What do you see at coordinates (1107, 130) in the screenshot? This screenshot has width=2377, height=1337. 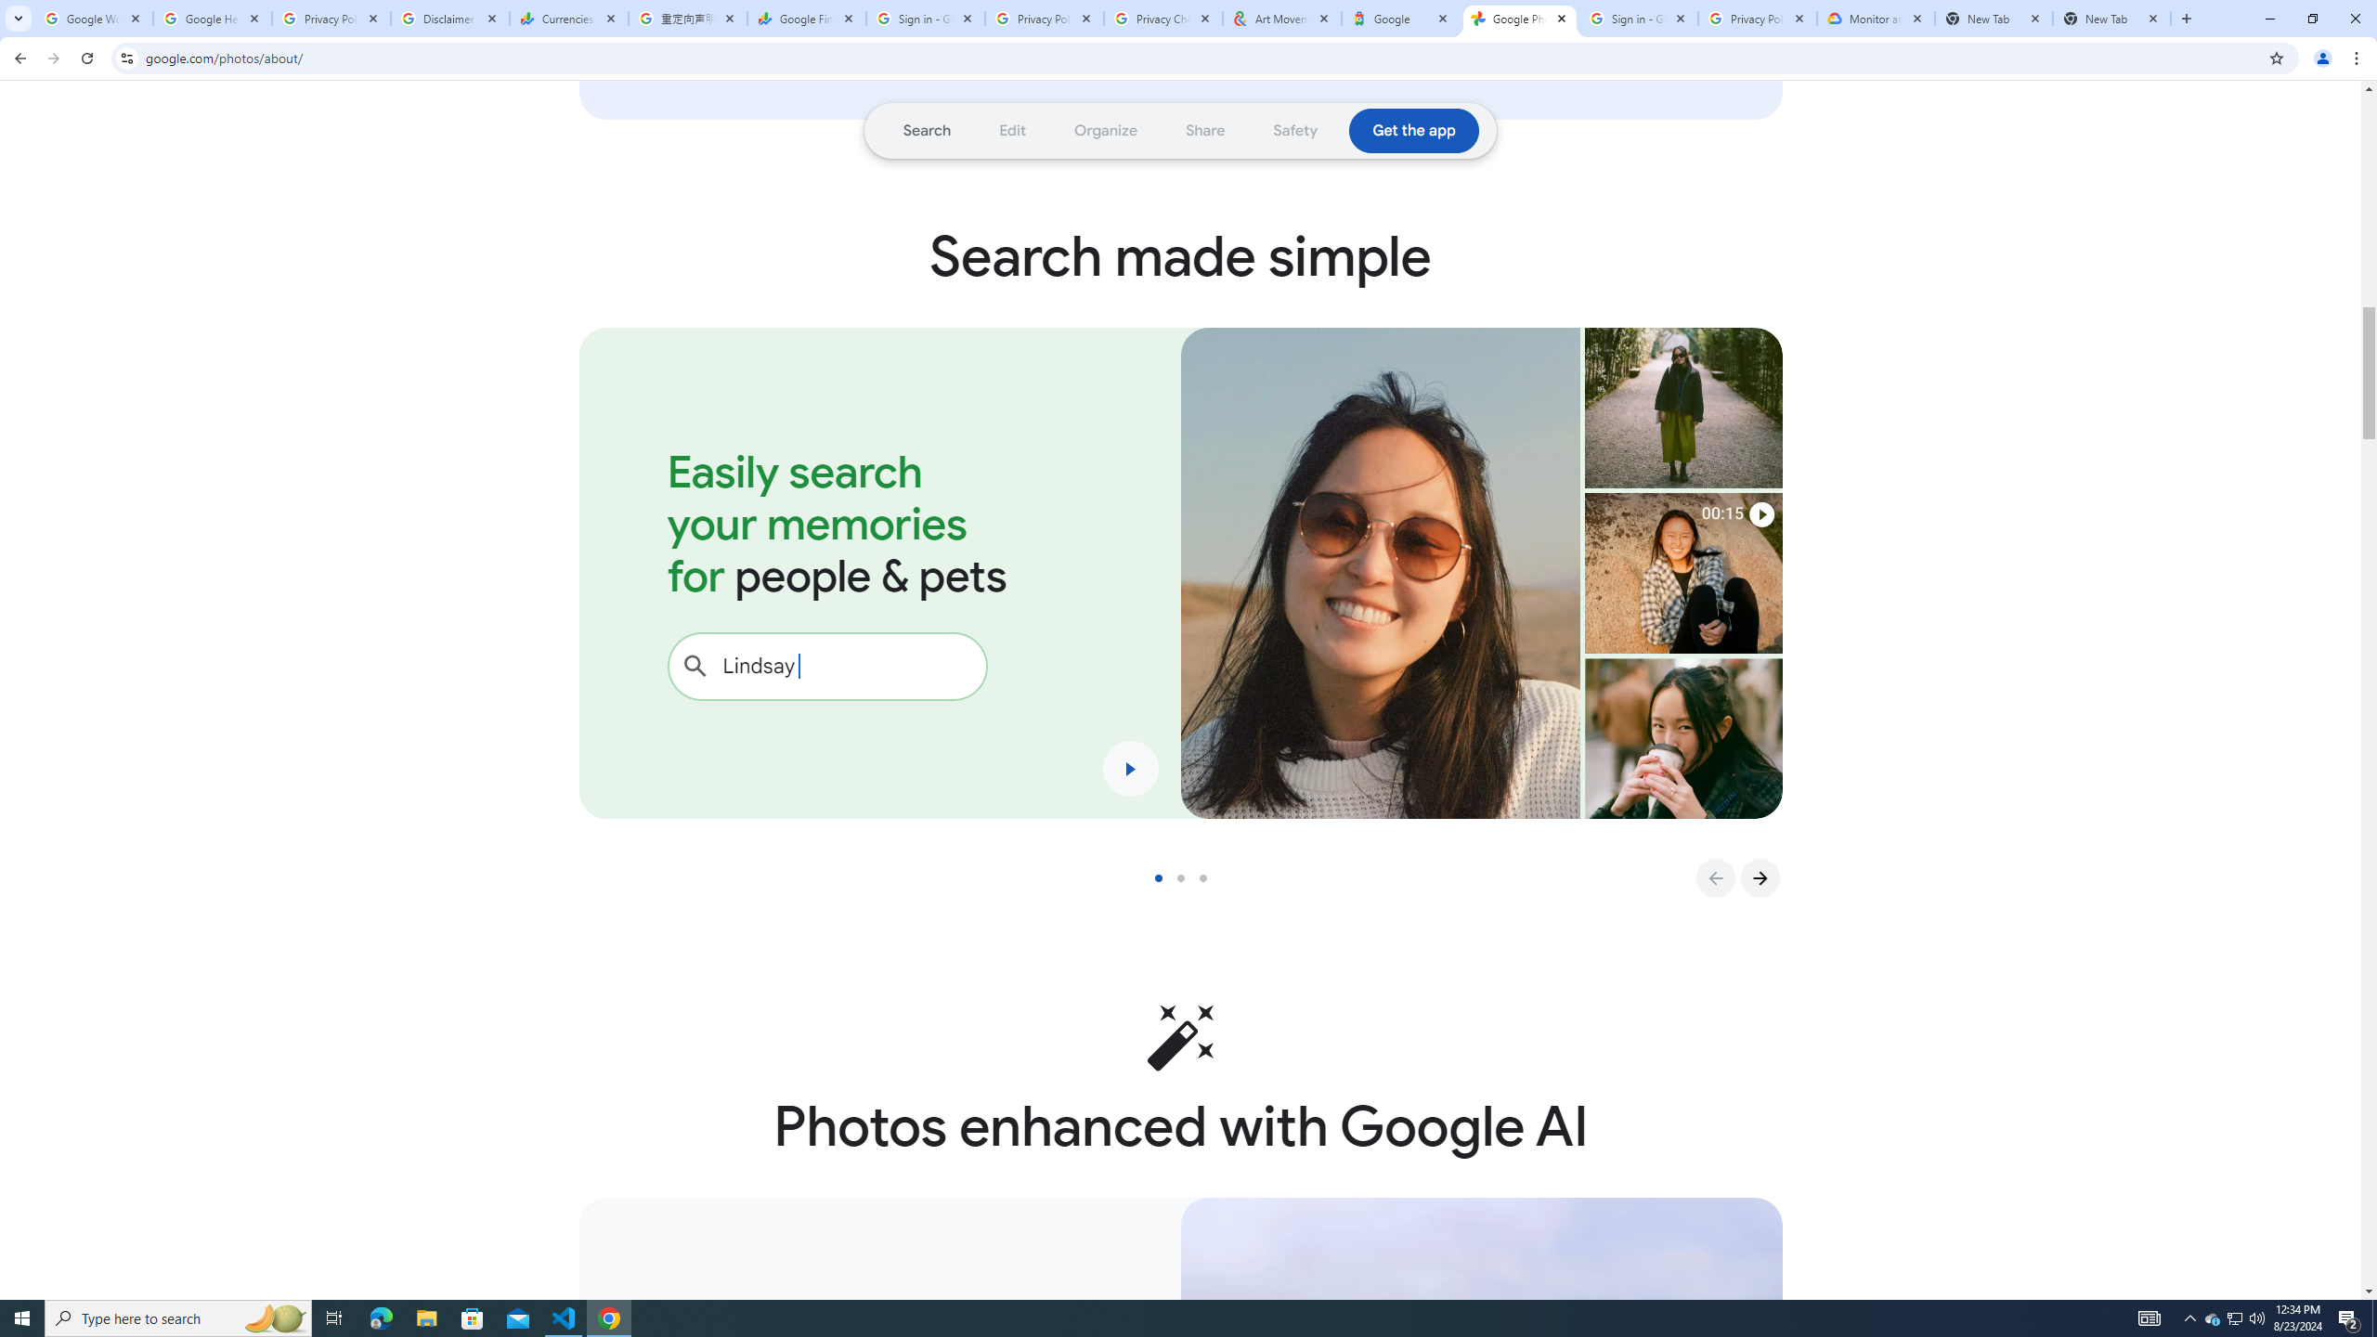 I see `Go to section: Organize` at bounding box center [1107, 130].